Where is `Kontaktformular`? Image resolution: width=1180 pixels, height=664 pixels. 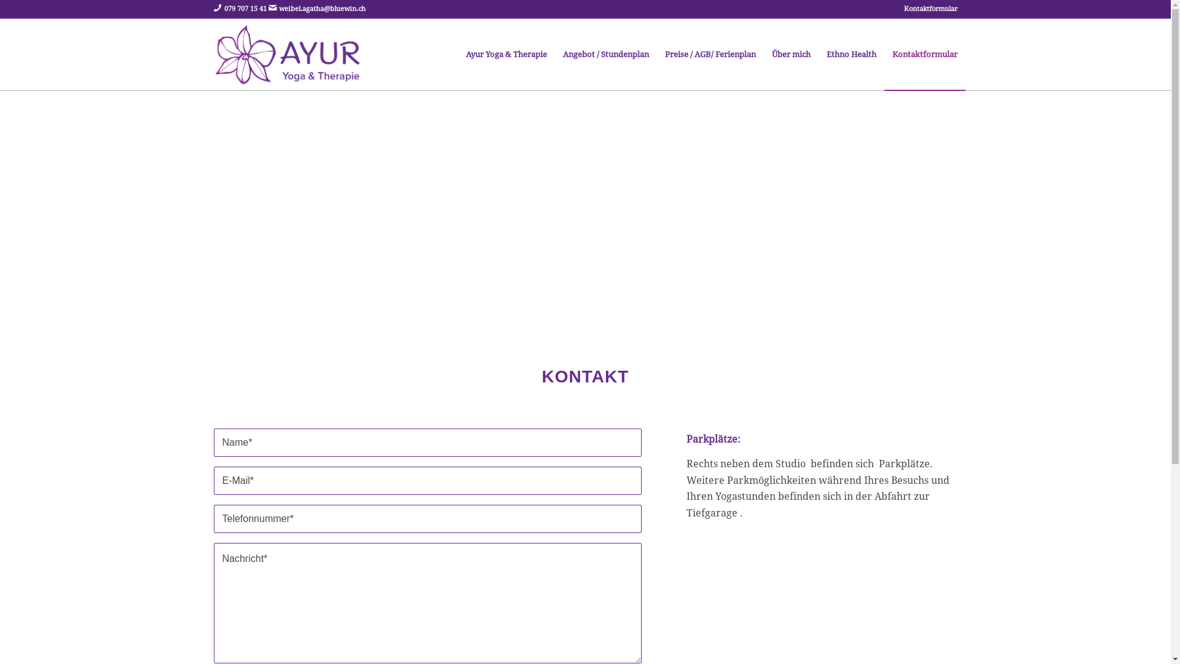 Kontaktformular is located at coordinates (921, 55).